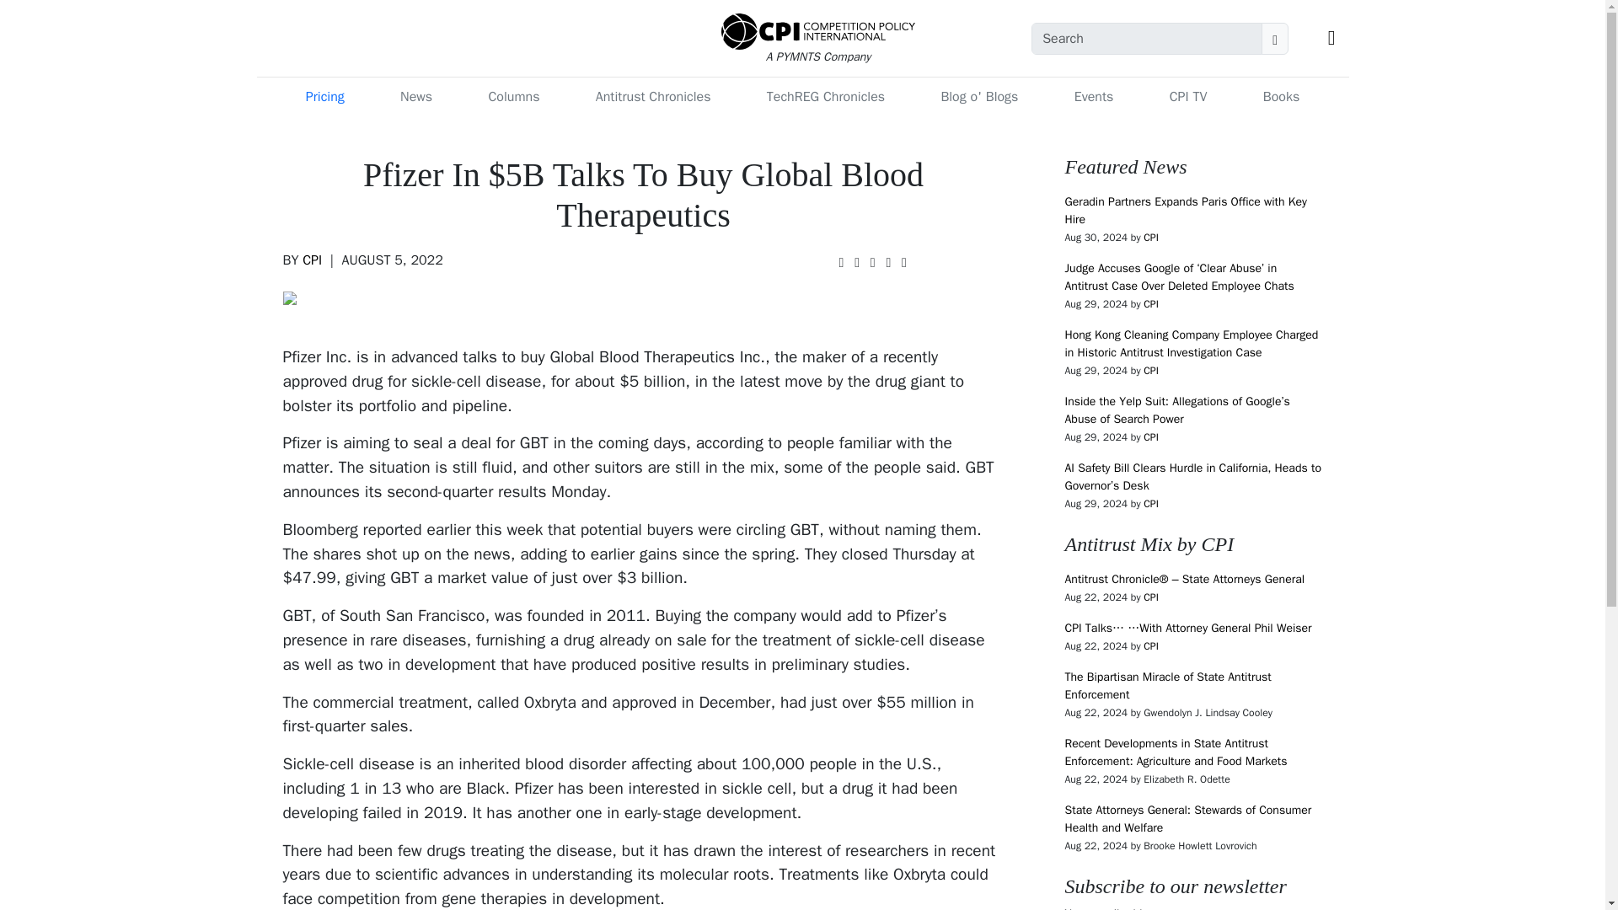  What do you see at coordinates (1151, 304) in the screenshot?
I see `CPI` at bounding box center [1151, 304].